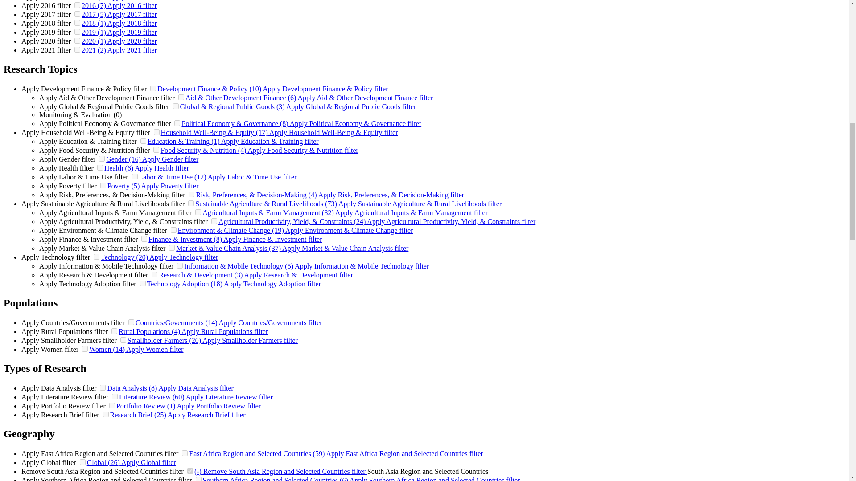 The height and width of the screenshot is (481, 856). What do you see at coordinates (78, 31) in the screenshot?
I see `on` at bounding box center [78, 31].